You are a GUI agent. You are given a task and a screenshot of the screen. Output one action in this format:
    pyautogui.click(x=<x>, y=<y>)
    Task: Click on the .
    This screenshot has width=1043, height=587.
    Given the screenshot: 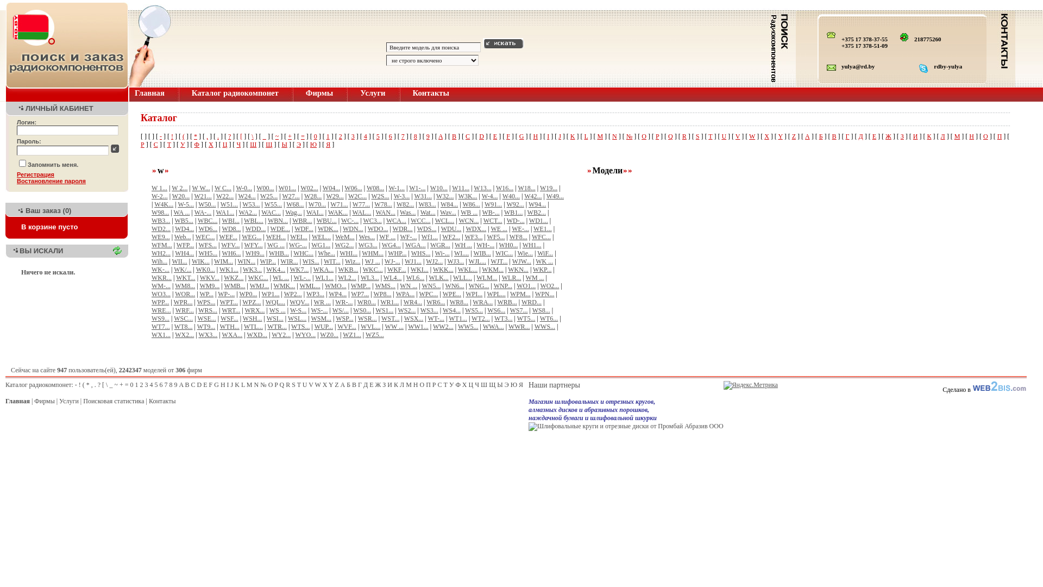 What is the action you would take?
    pyautogui.click(x=218, y=136)
    